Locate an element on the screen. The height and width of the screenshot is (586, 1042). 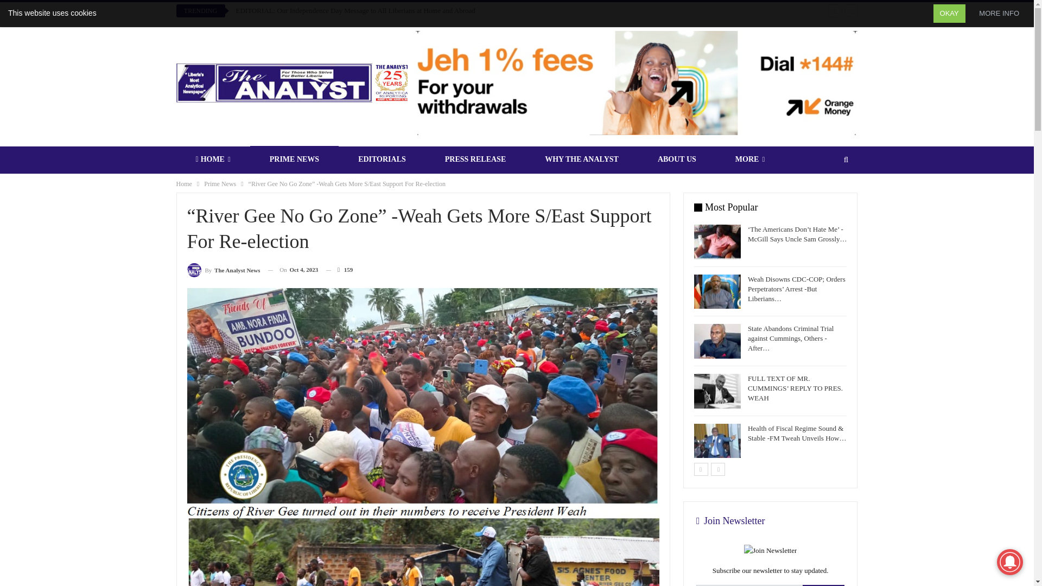
MORE is located at coordinates (750, 159).